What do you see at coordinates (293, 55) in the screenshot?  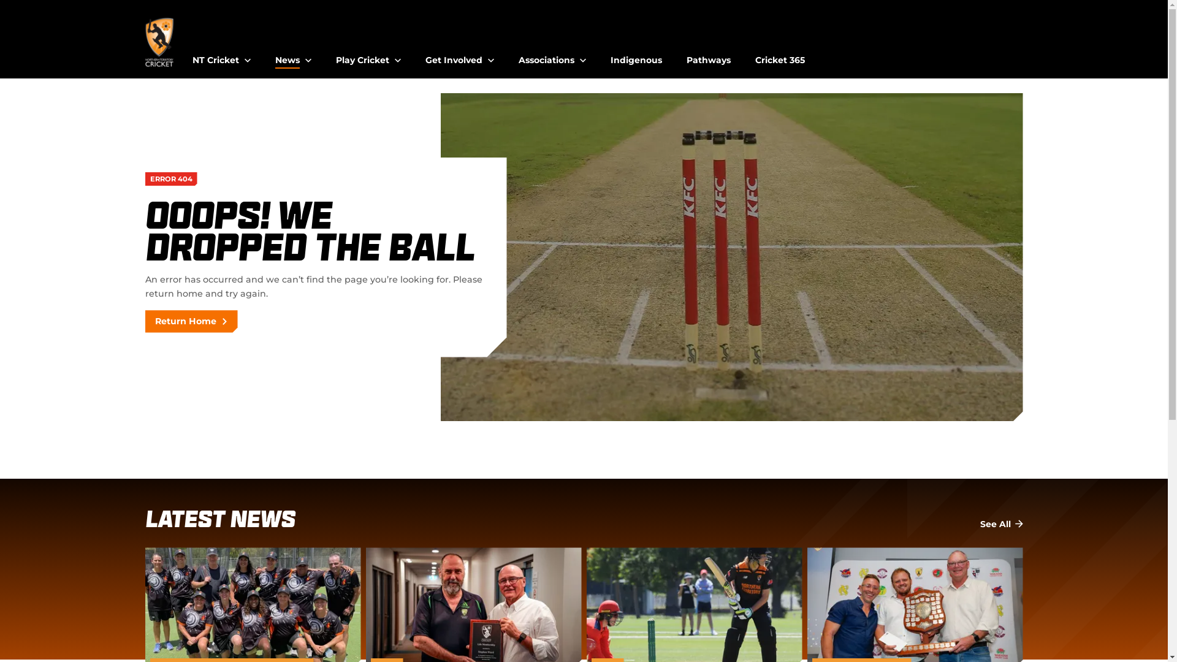 I see `News` at bounding box center [293, 55].